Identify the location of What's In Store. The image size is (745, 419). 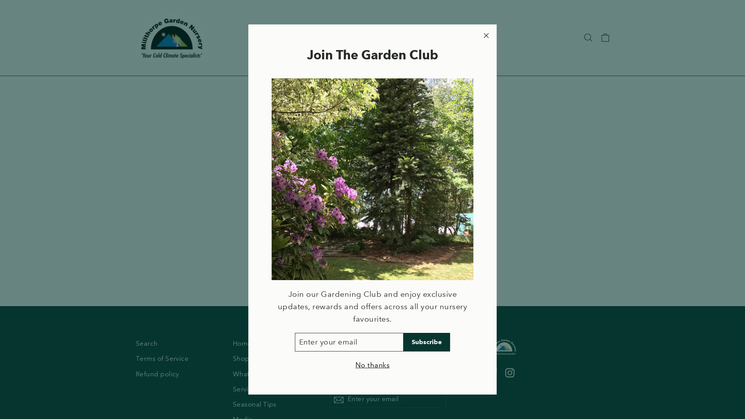
(275, 375).